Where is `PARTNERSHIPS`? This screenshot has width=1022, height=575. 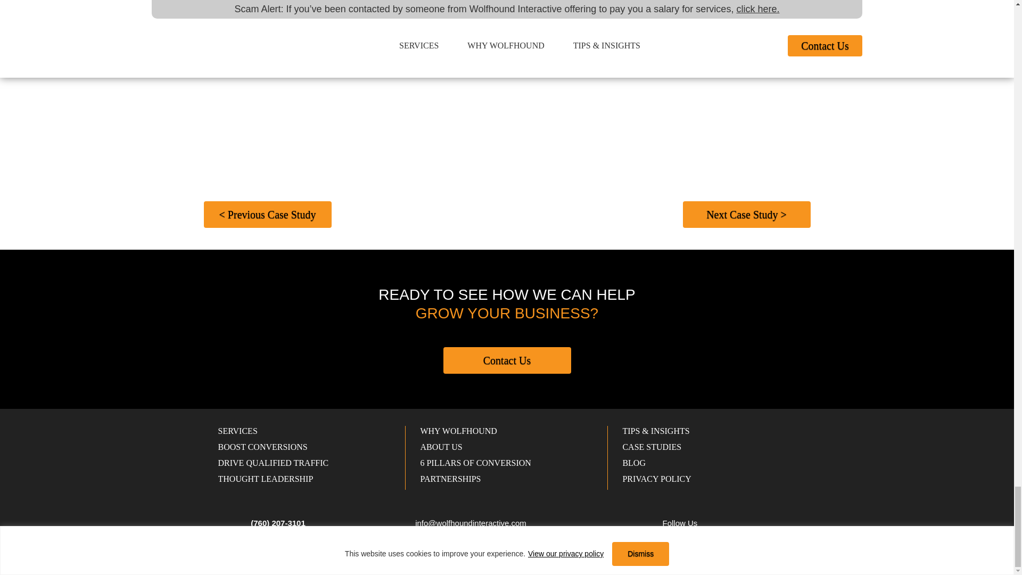
PARTNERSHIPS is located at coordinates (450, 479).